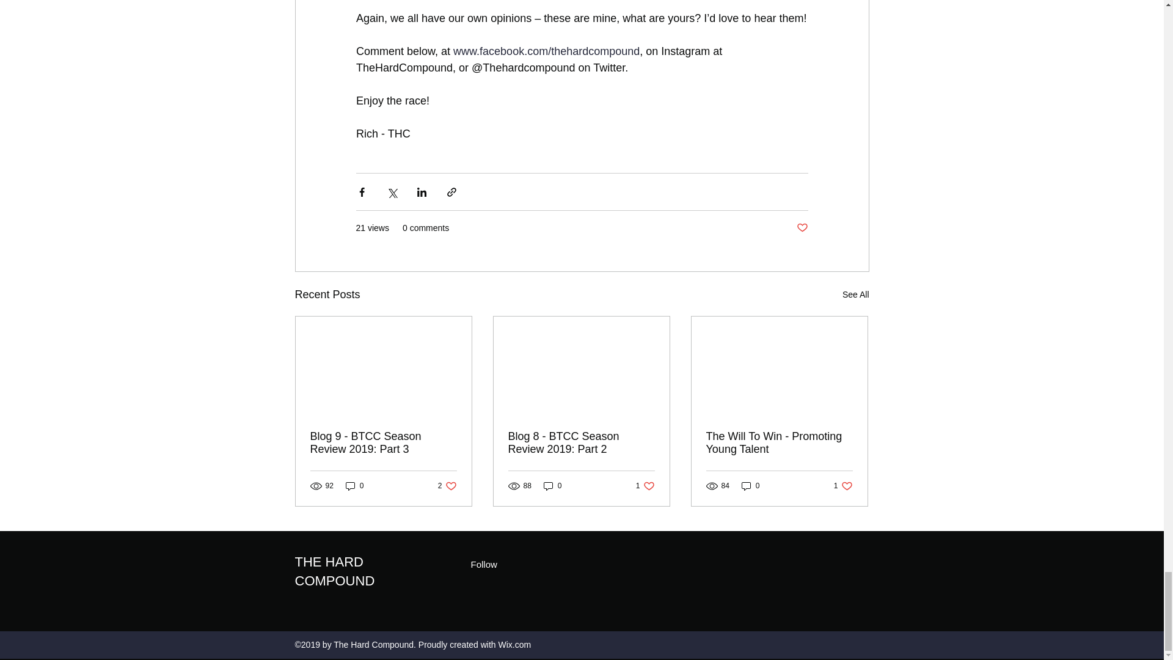 The image size is (1173, 660). Describe the element at coordinates (802, 228) in the screenshot. I see `0` at that location.